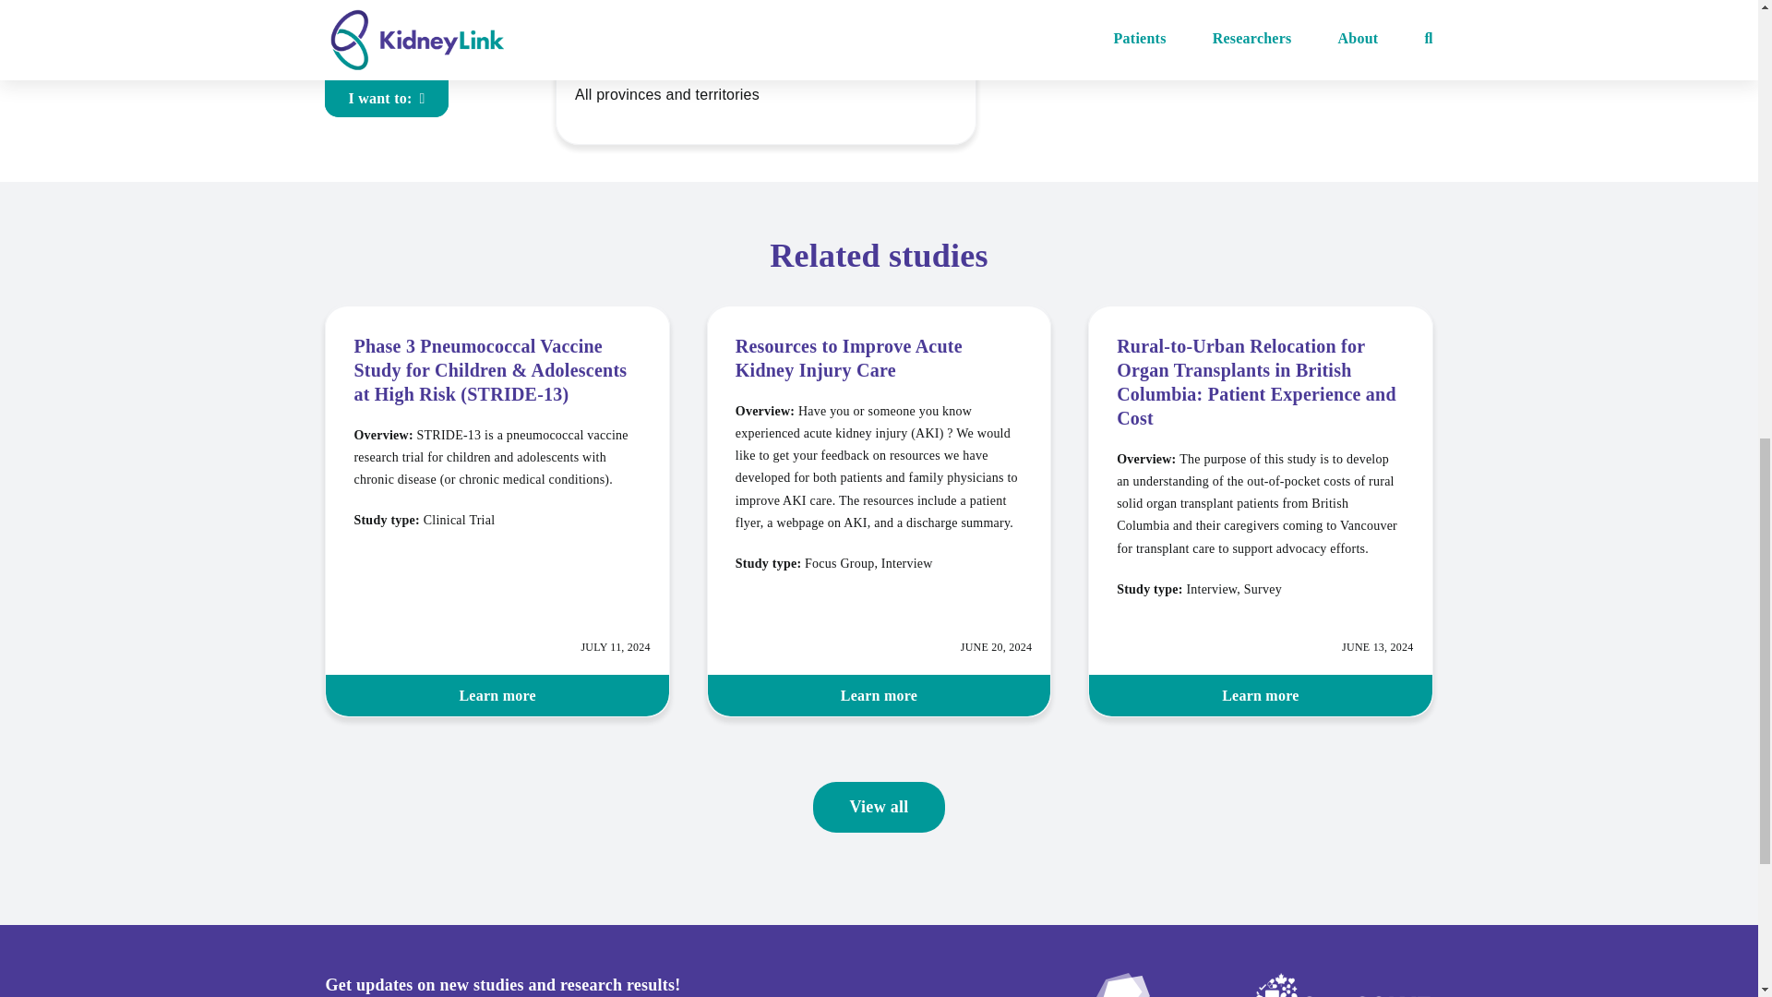 The height and width of the screenshot is (997, 1772). Describe the element at coordinates (1261, 696) in the screenshot. I see `Learn more` at that location.